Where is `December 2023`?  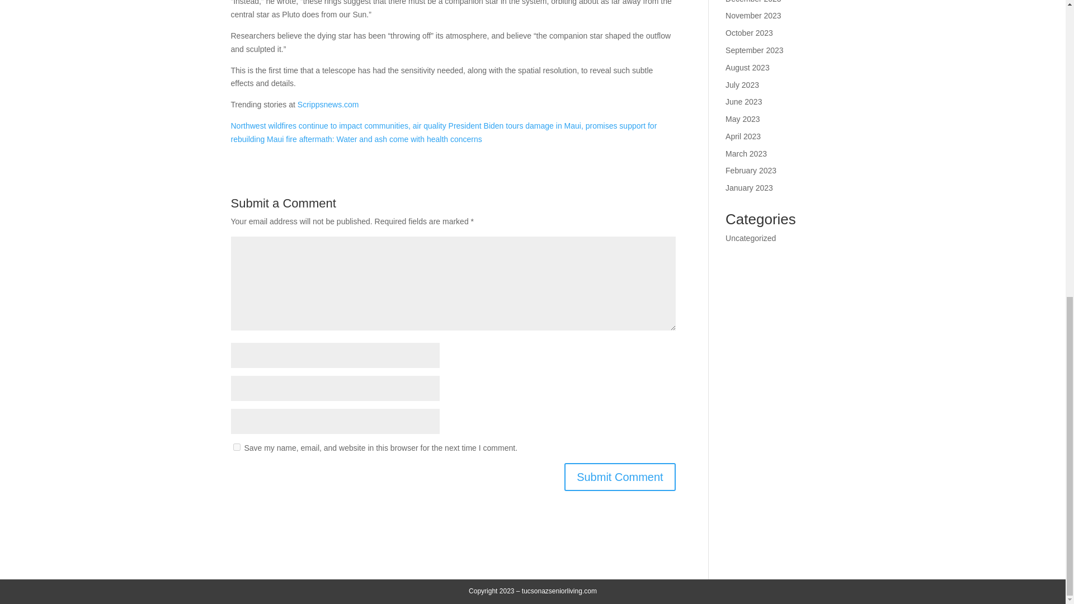 December 2023 is located at coordinates (753, 2).